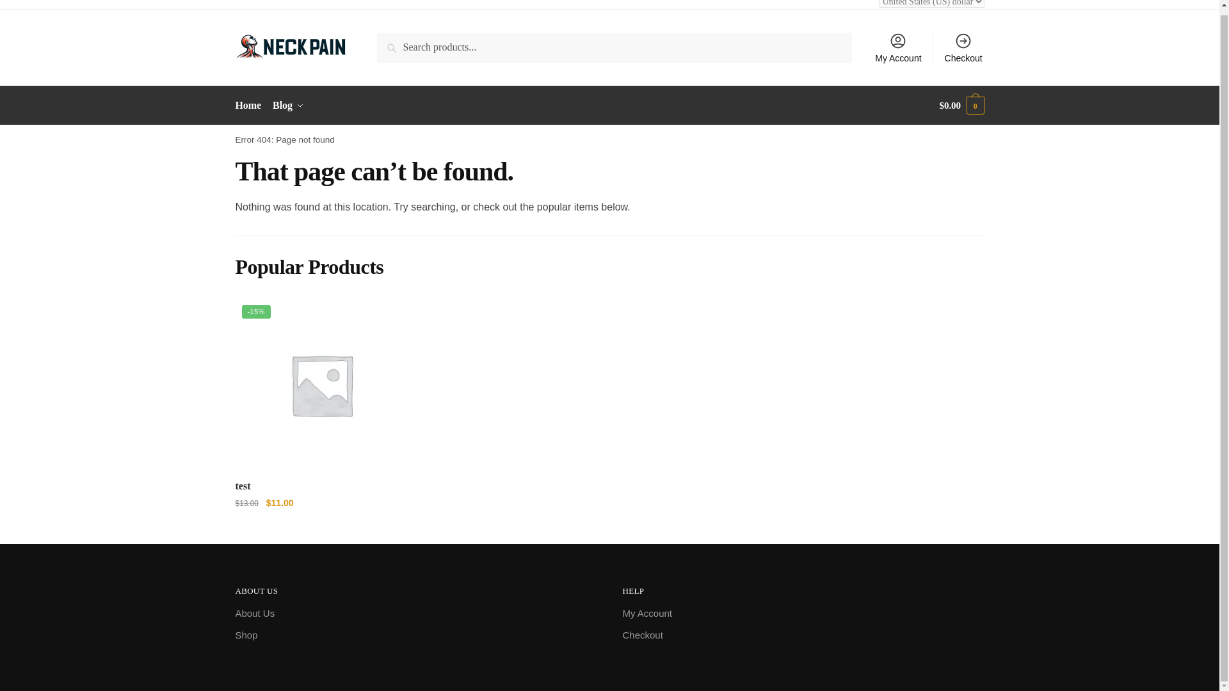 The height and width of the screenshot is (691, 1229). Describe the element at coordinates (641, 635) in the screenshot. I see `Checkout` at that location.